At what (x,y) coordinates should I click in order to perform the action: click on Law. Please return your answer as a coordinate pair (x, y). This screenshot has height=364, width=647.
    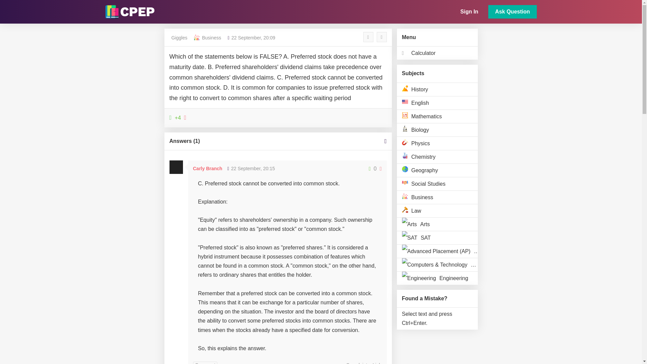
    Looking at the image, I should click on (437, 210).